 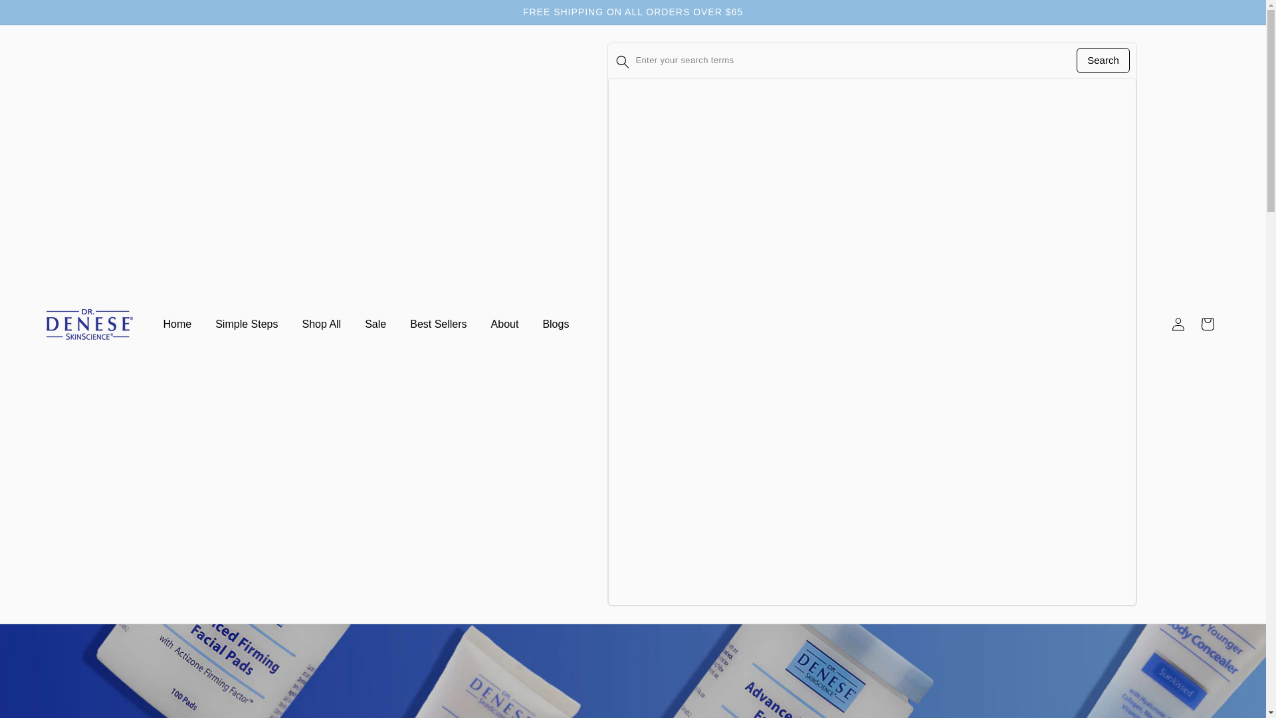 What do you see at coordinates (40, 15) in the screenshot?
I see `Skip to content` at bounding box center [40, 15].